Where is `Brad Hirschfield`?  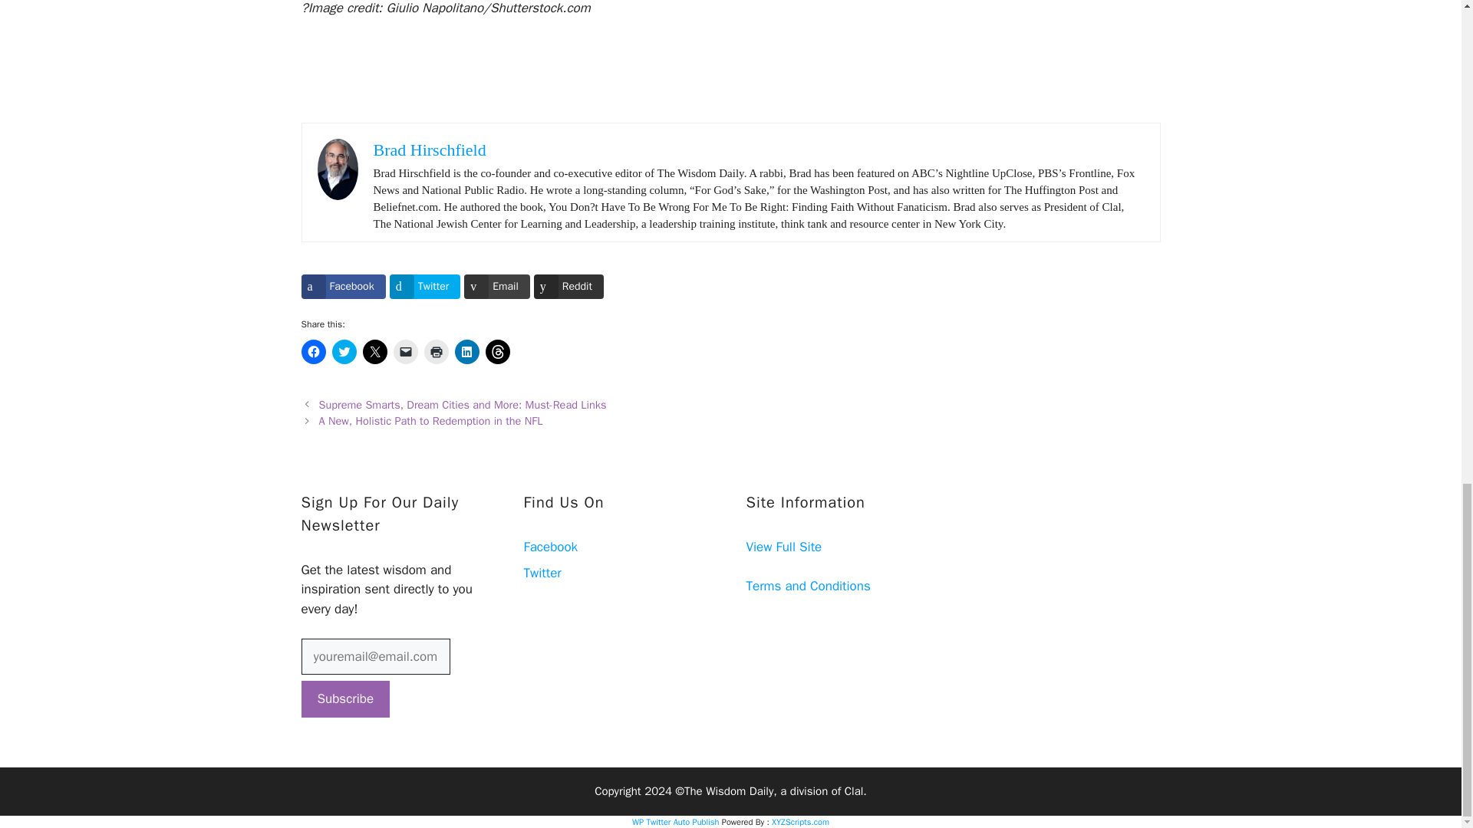 Brad Hirschfield is located at coordinates (429, 149).